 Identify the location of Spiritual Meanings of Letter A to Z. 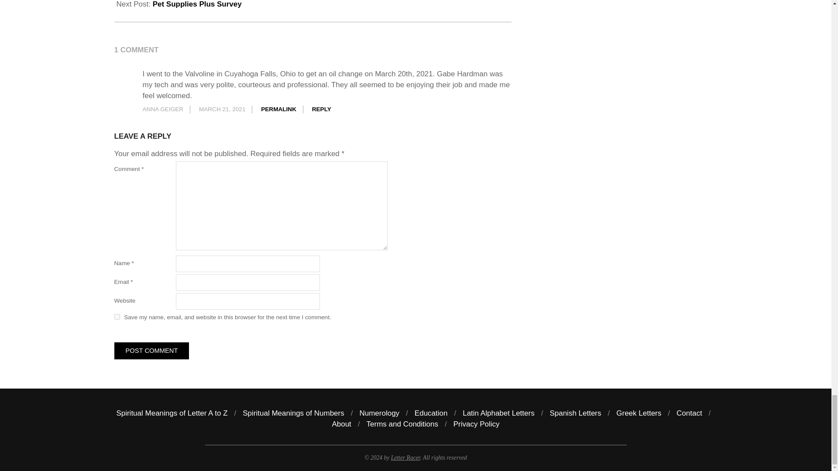
(172, 413).